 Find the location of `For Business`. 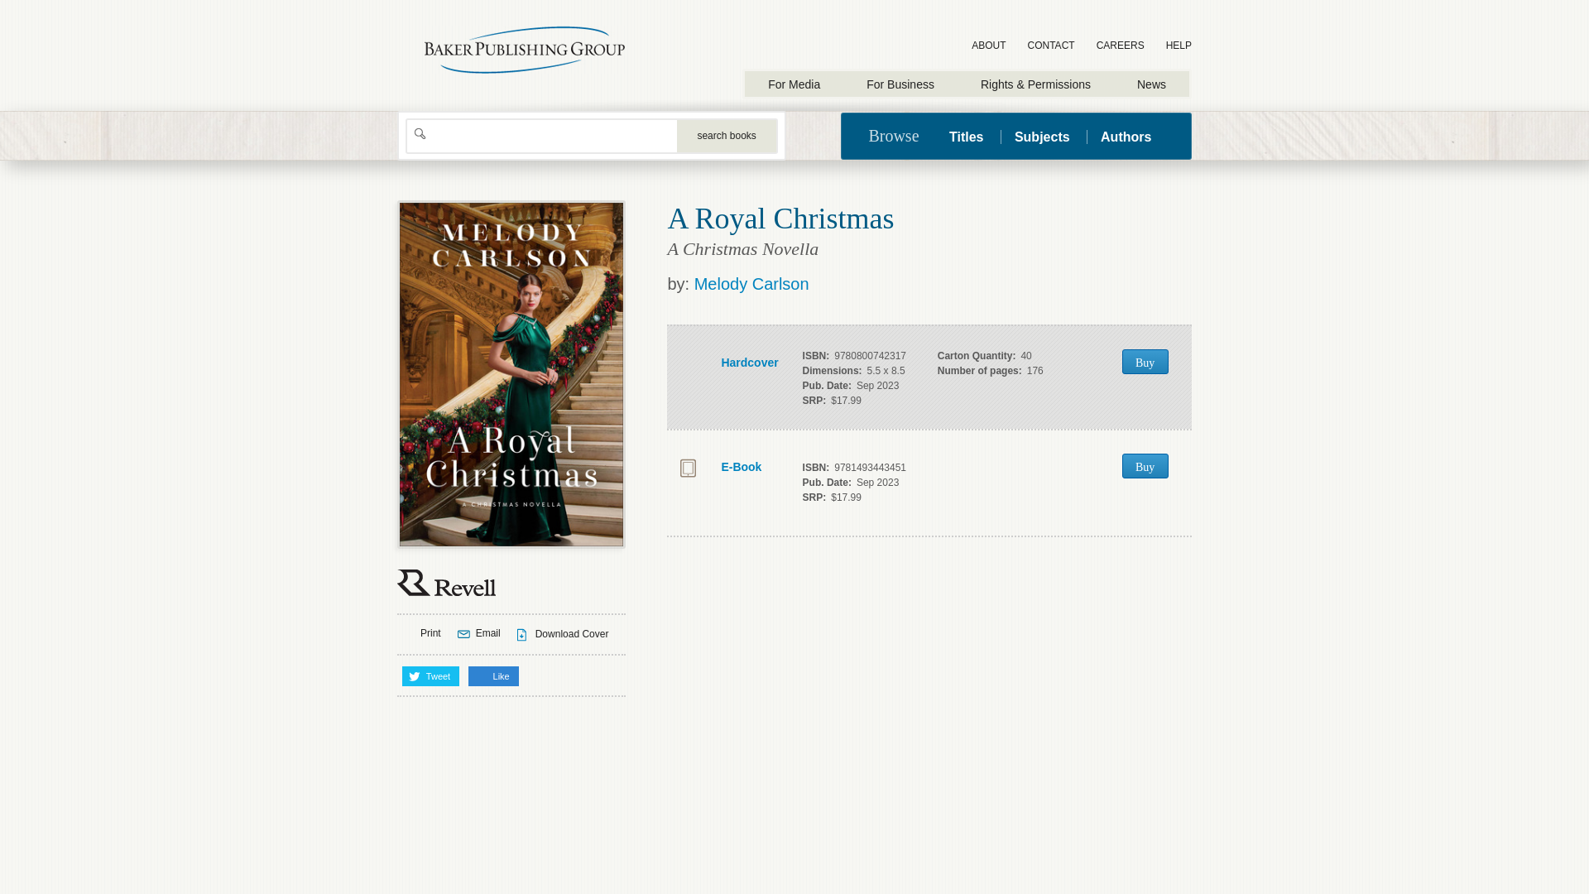

For Business is located at coordinates (900, 84).